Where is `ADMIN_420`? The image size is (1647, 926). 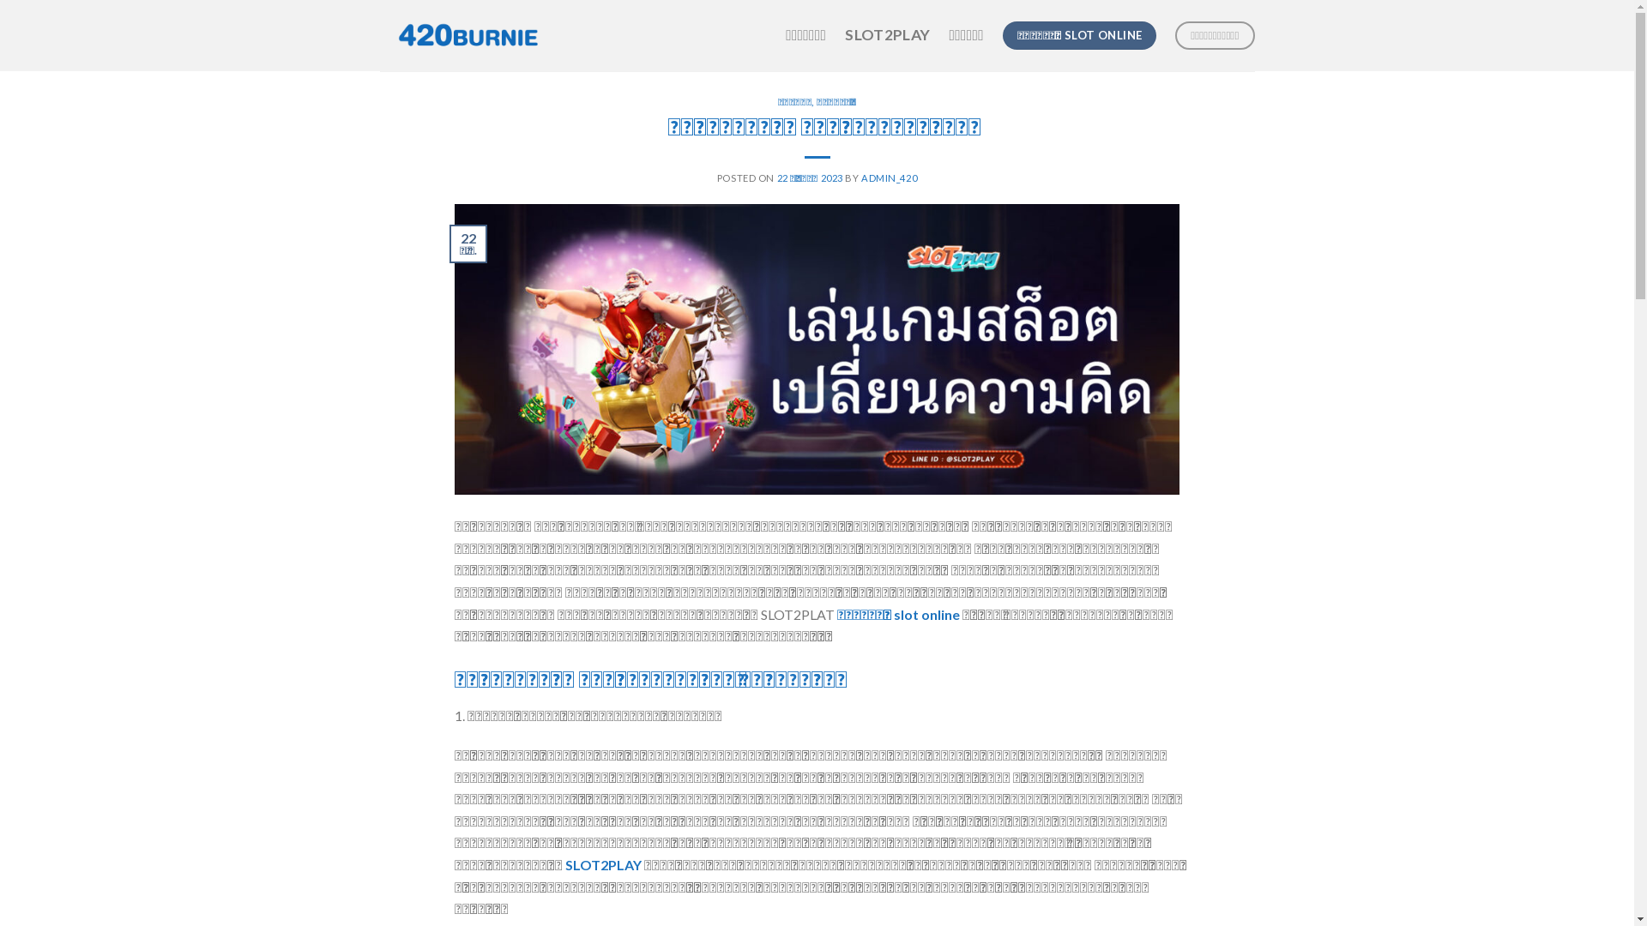 ADMIN_420 is located at coordinates (889, 178).